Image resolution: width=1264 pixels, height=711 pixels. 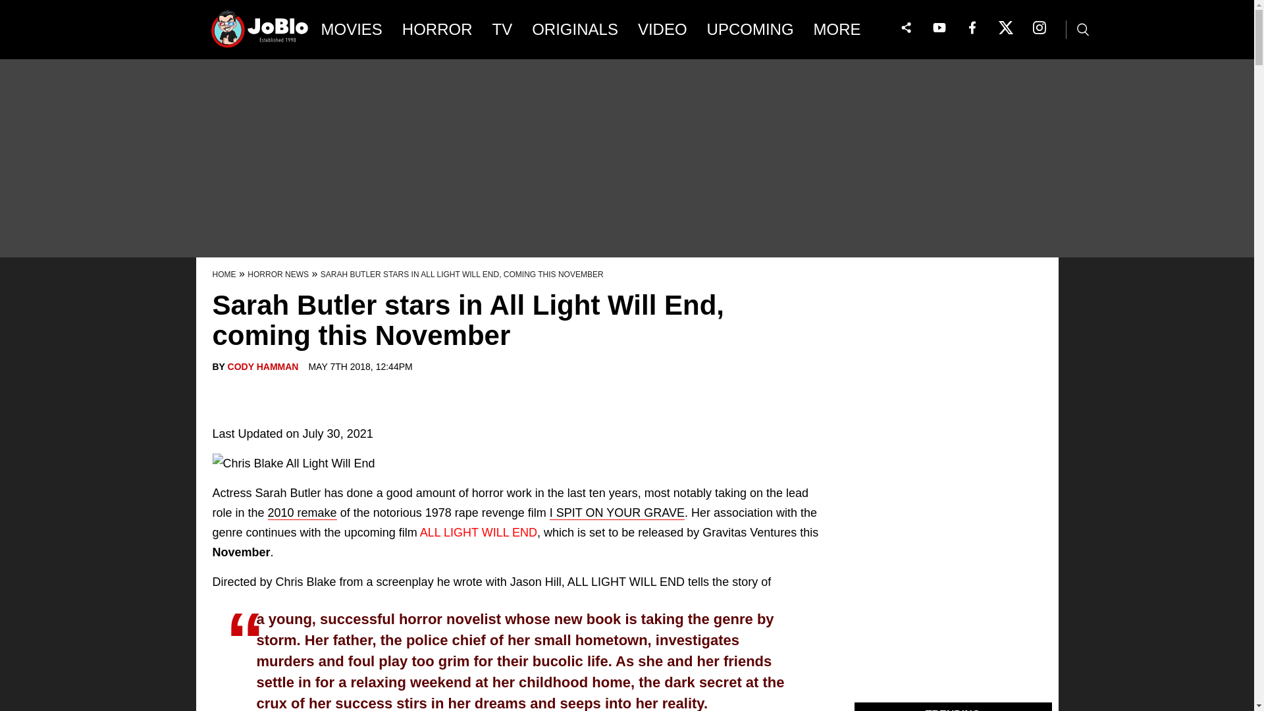 I want to click on MORE, so click(x=847, y=30).